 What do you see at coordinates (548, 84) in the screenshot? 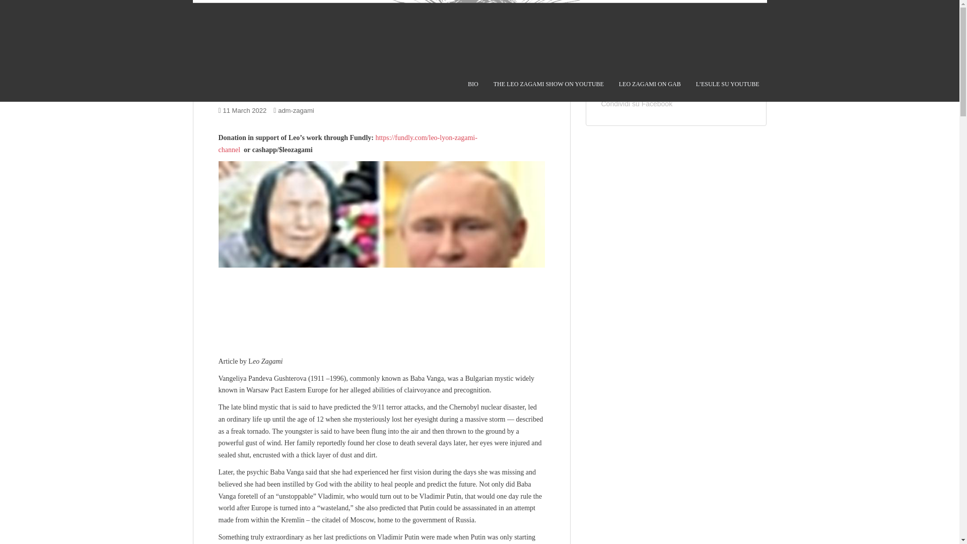
I see `THE LEO ZAGAMI SHOW ON YOUTUBE` at bounding box center [548, 84].